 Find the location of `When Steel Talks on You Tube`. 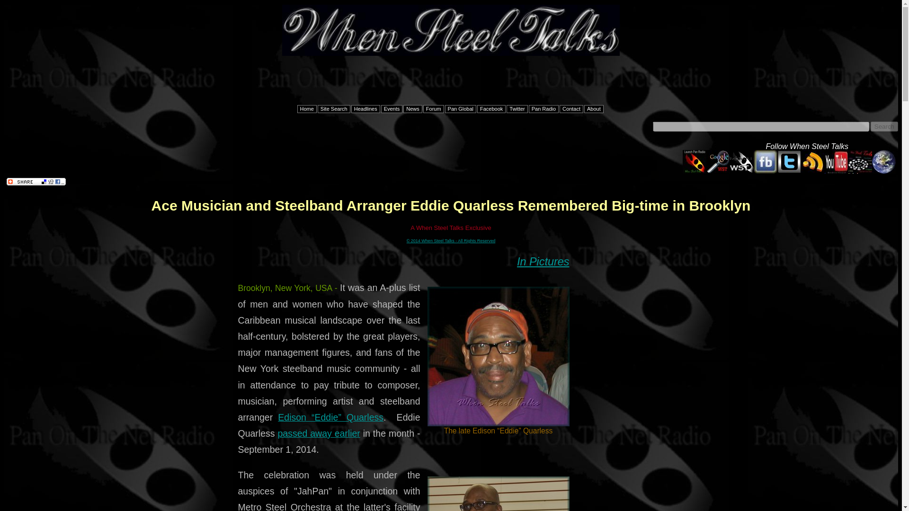

When Steel Talks on You Tube is located at coordinates (836, 171).